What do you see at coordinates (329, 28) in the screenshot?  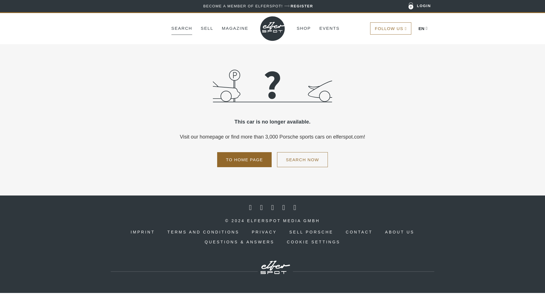 I see `Events` at bounding box center [329, 28].